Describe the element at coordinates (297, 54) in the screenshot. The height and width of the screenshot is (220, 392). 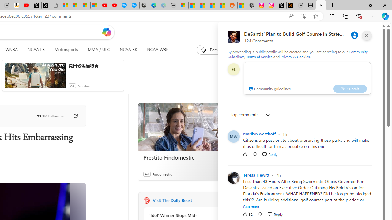
I see `Community Guidelines` at that location.